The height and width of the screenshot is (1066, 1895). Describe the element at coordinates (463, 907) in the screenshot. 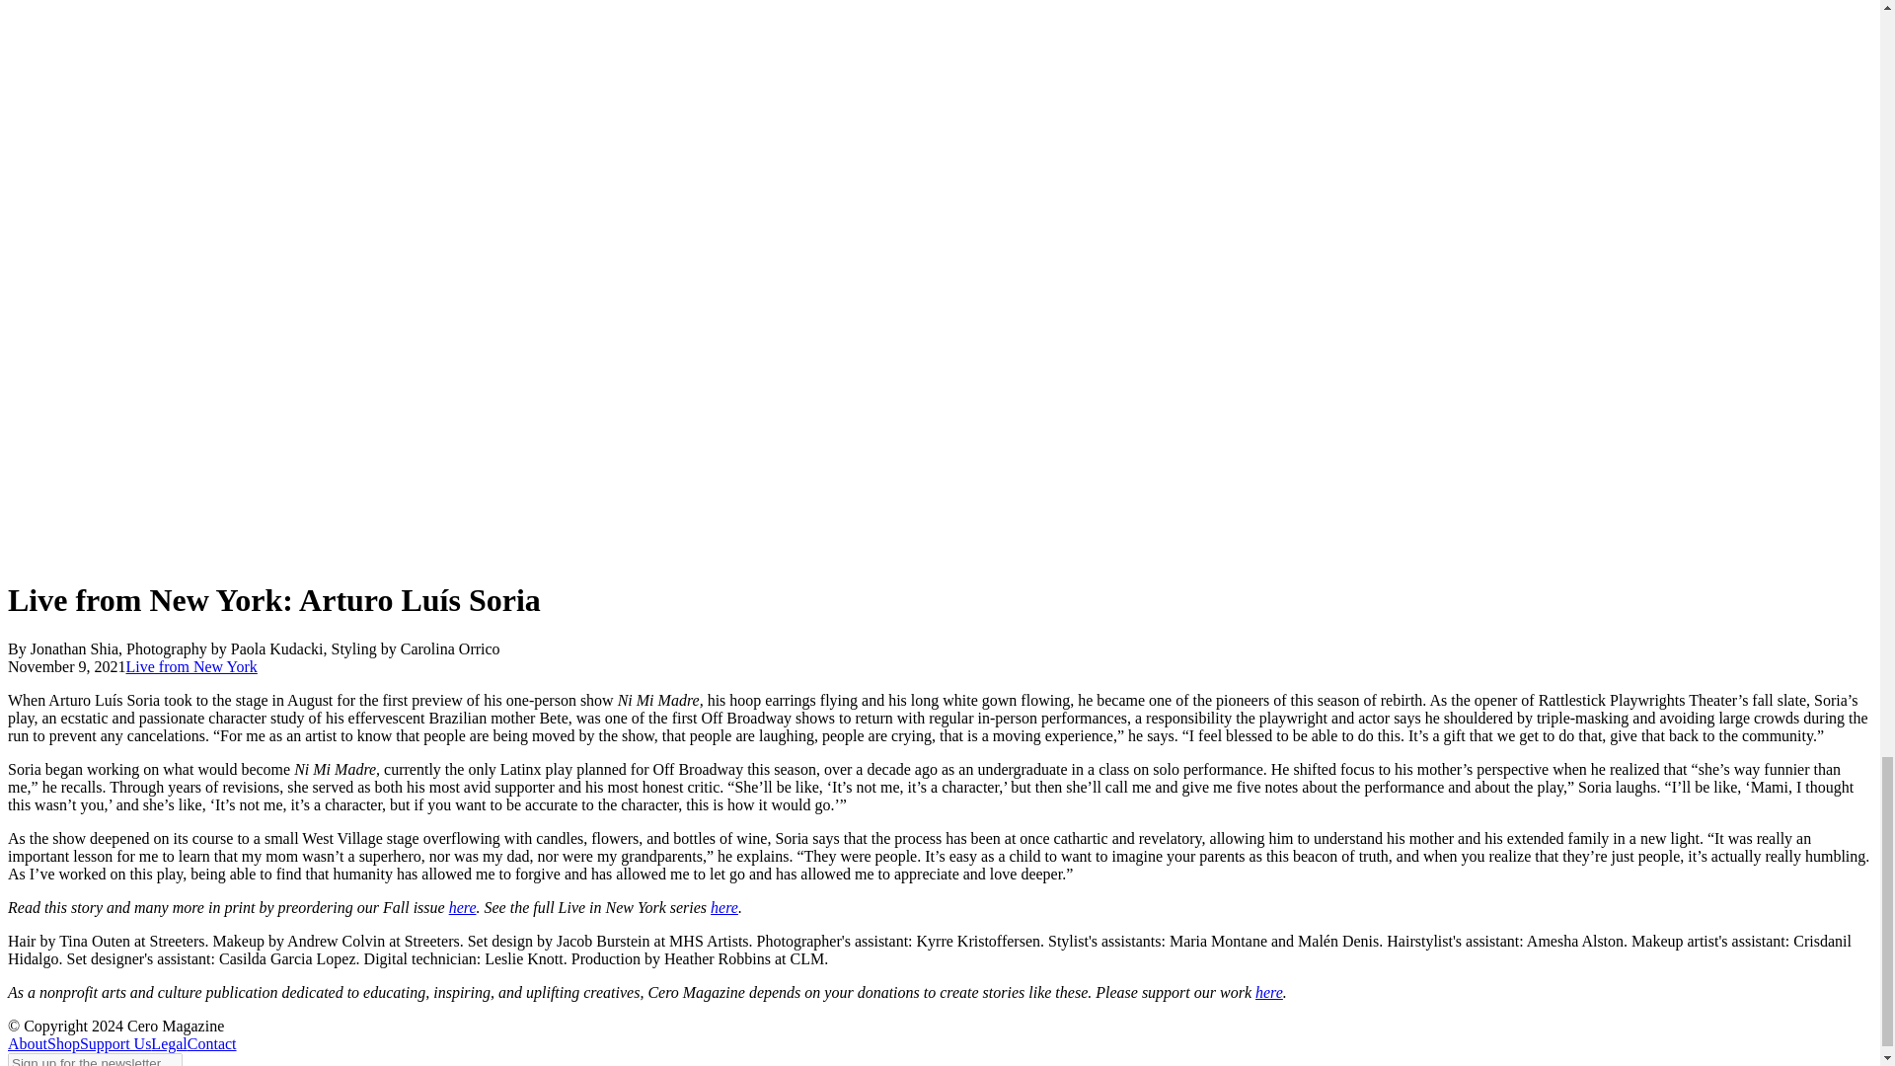

I see `here` at that location.